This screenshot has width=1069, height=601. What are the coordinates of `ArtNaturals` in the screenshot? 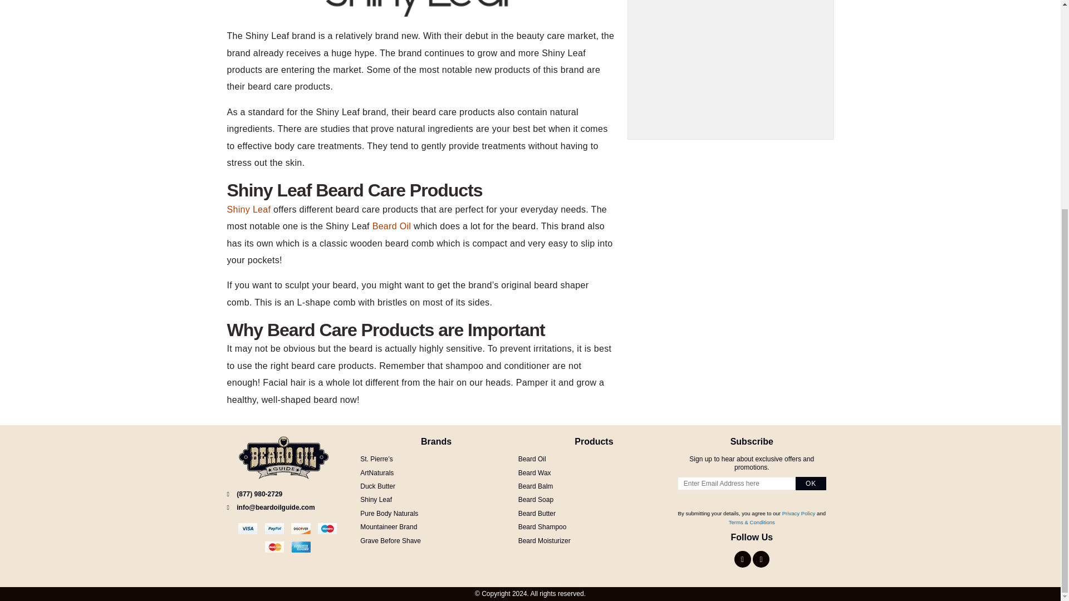 It's located at (376, 473).